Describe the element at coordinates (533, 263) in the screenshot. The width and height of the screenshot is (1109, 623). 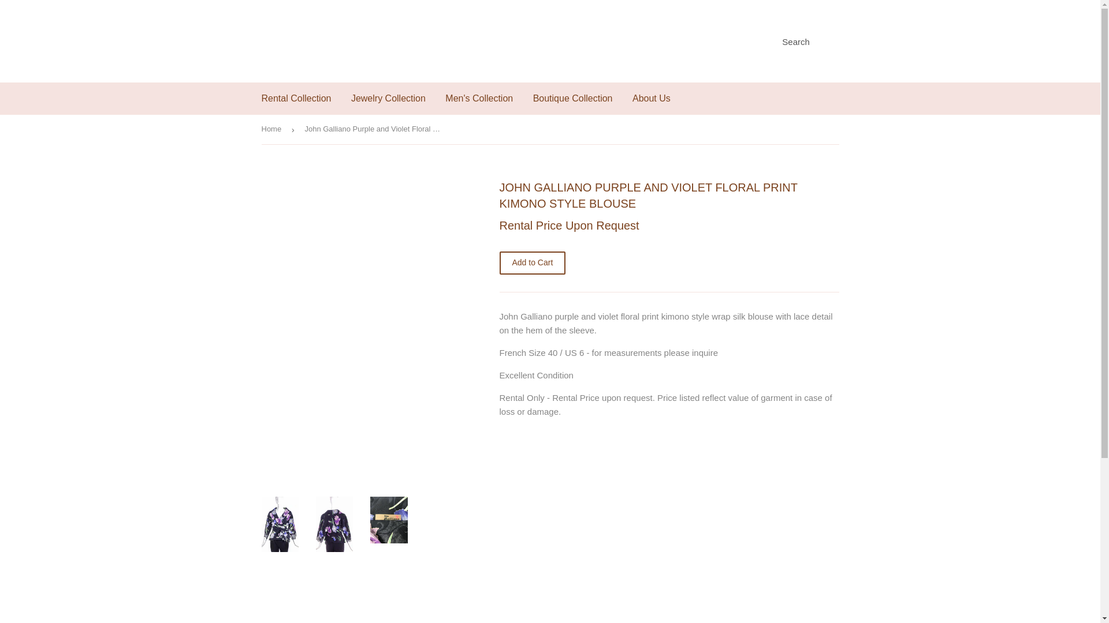
I see `Add to Cart` at that location.